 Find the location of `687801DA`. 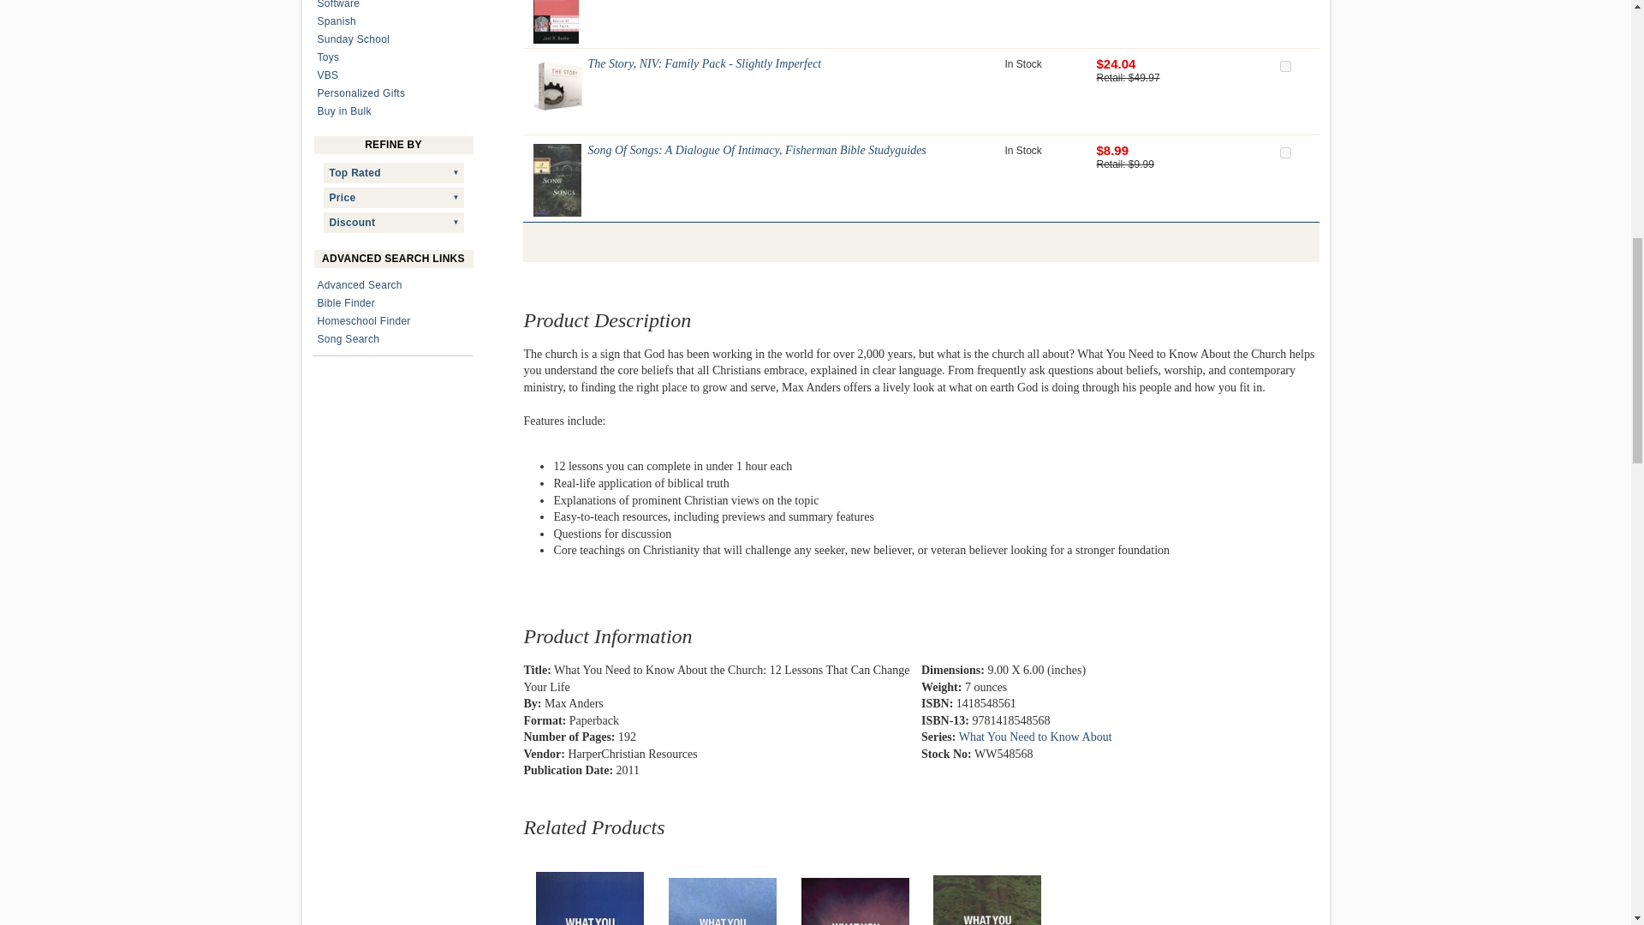

687801DA is located at coordinates (1284, 67).